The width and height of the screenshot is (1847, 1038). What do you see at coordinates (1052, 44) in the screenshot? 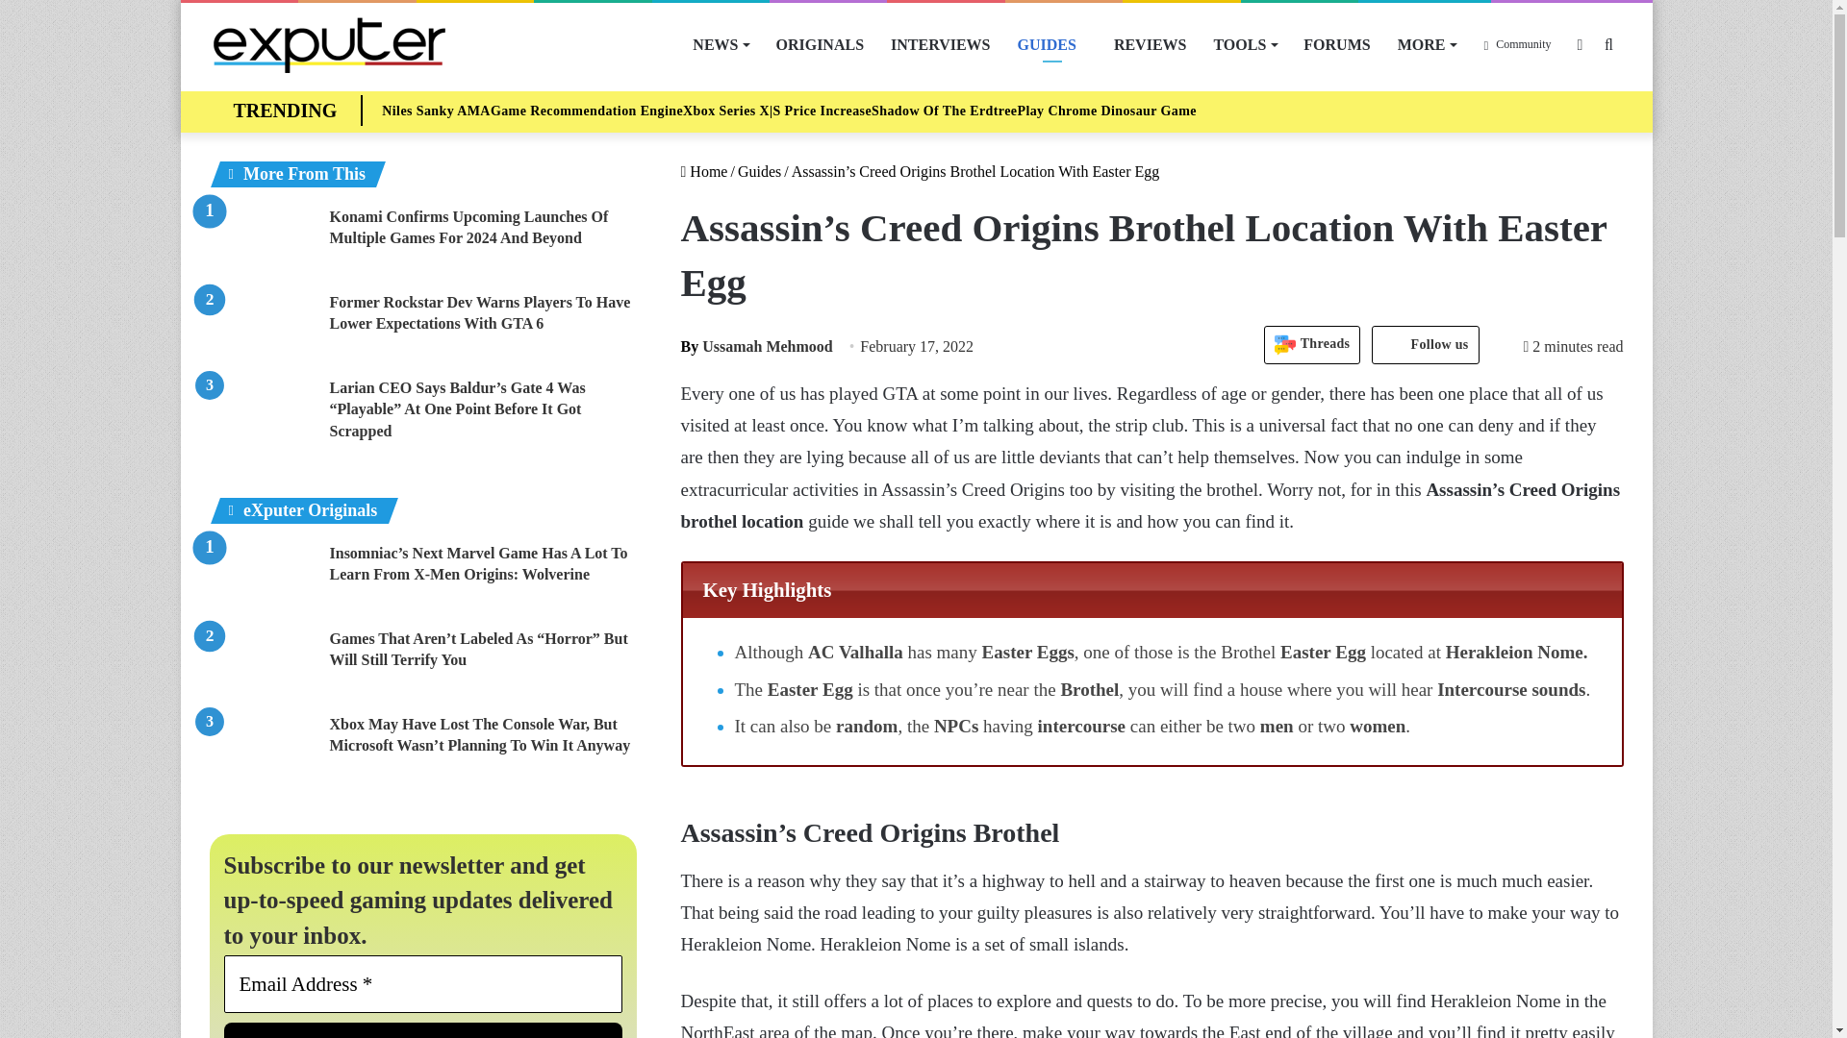
I see `GUIDES` at bounding box center [1052, 44].